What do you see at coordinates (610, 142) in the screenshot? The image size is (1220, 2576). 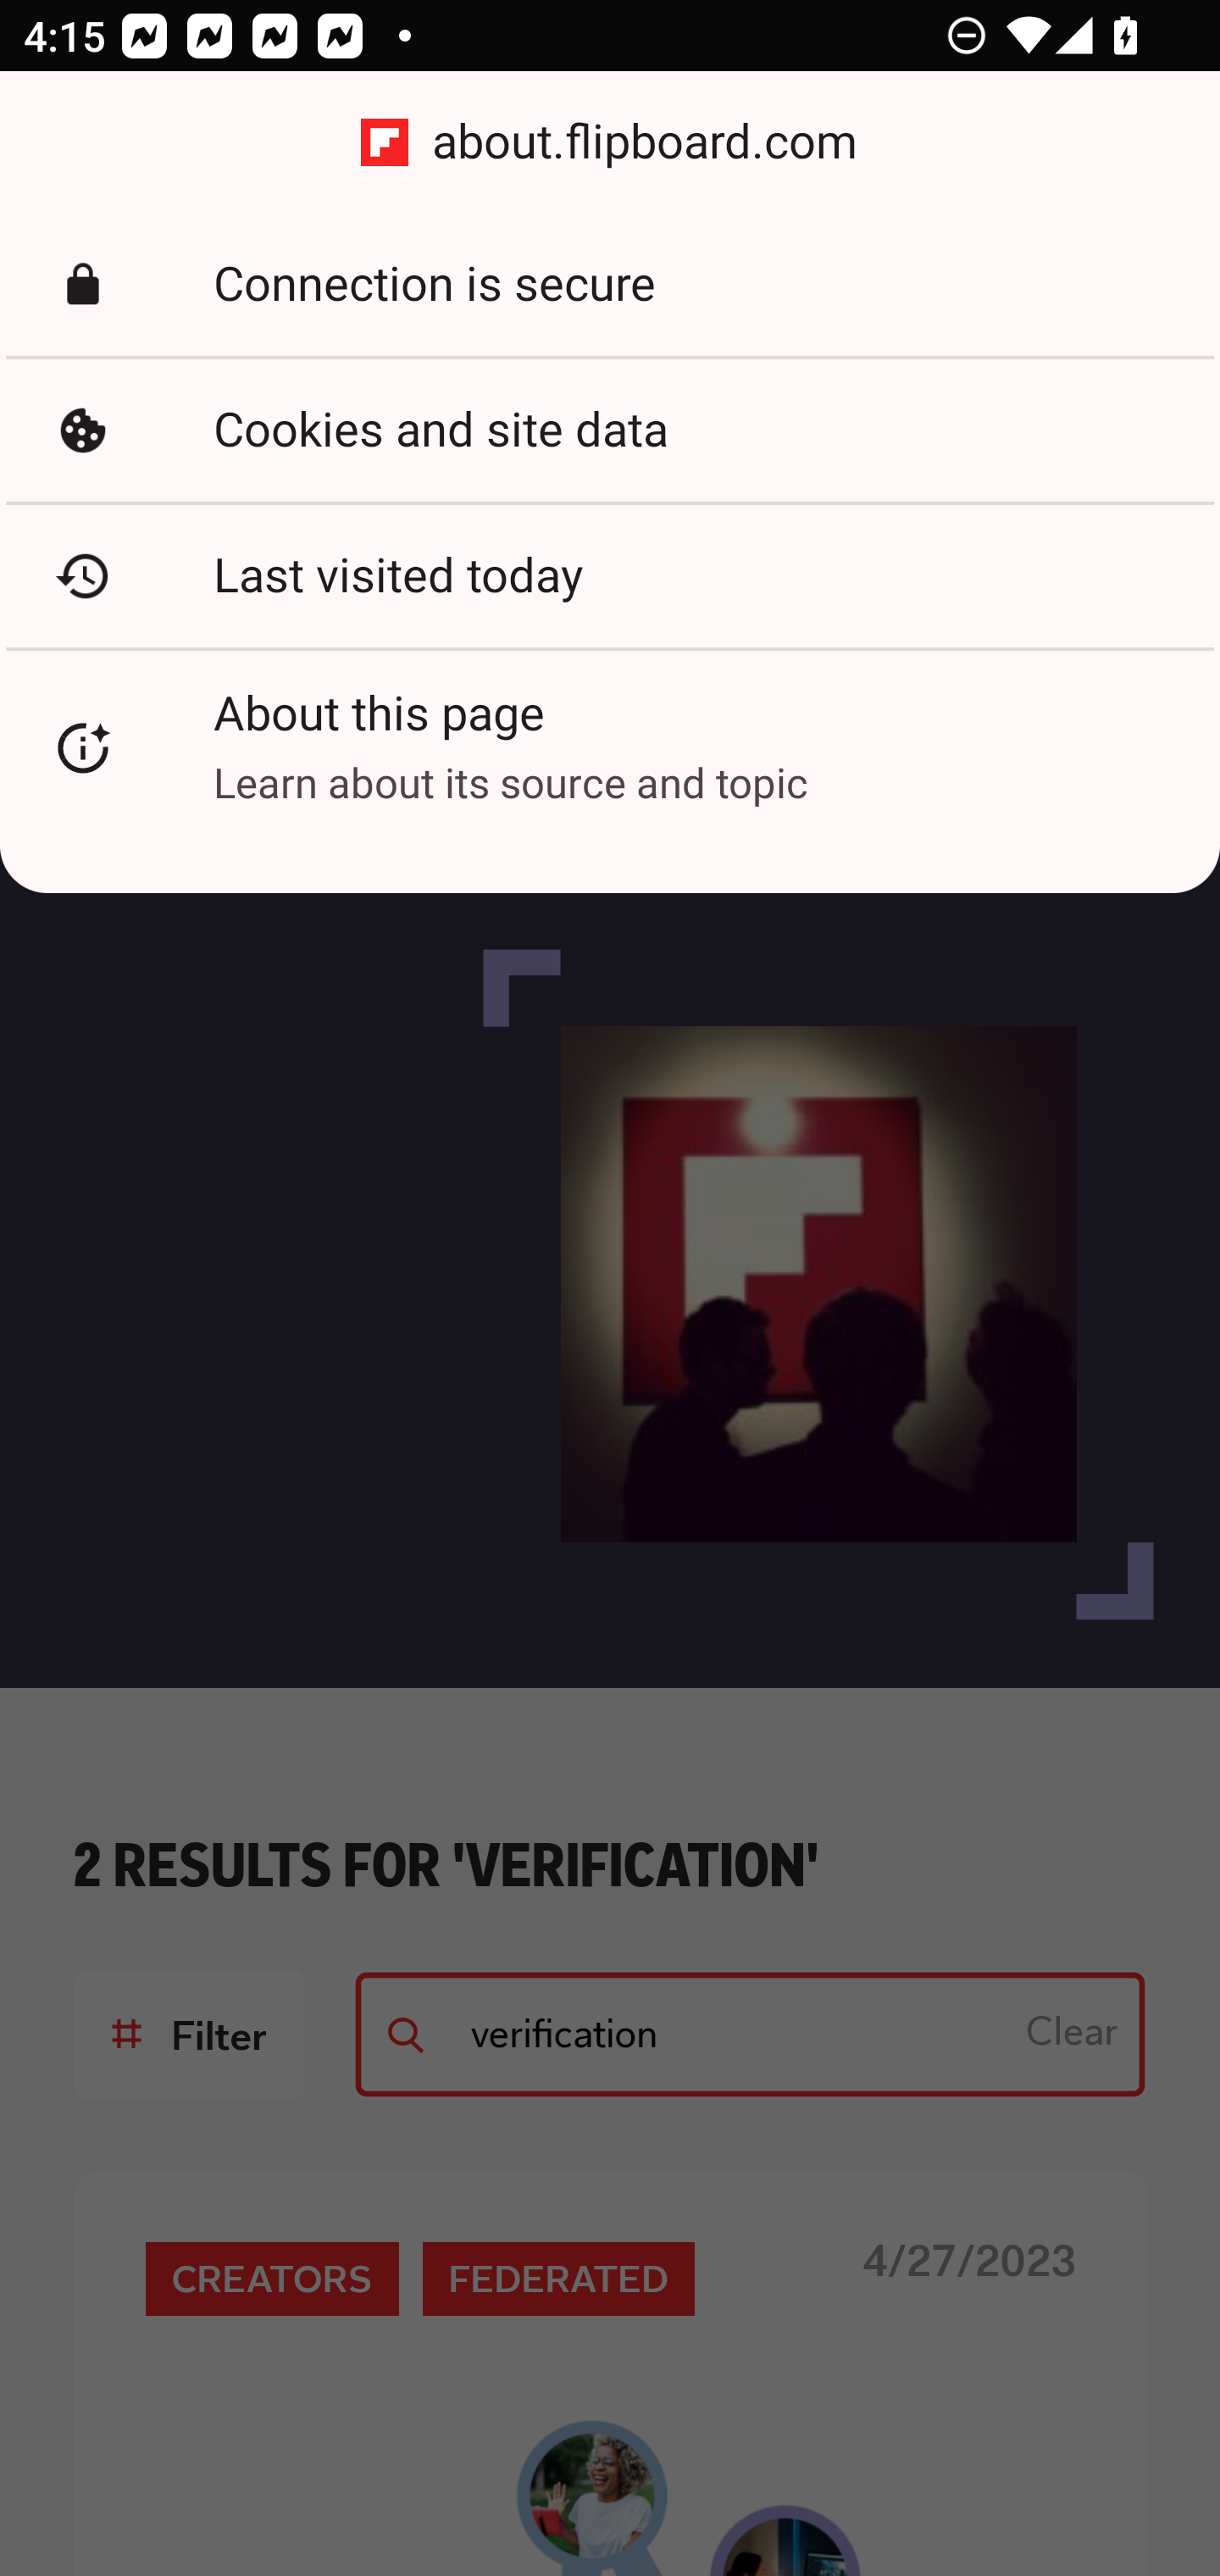 I see `about.flipboard.com` at bounding box center [610, 142].